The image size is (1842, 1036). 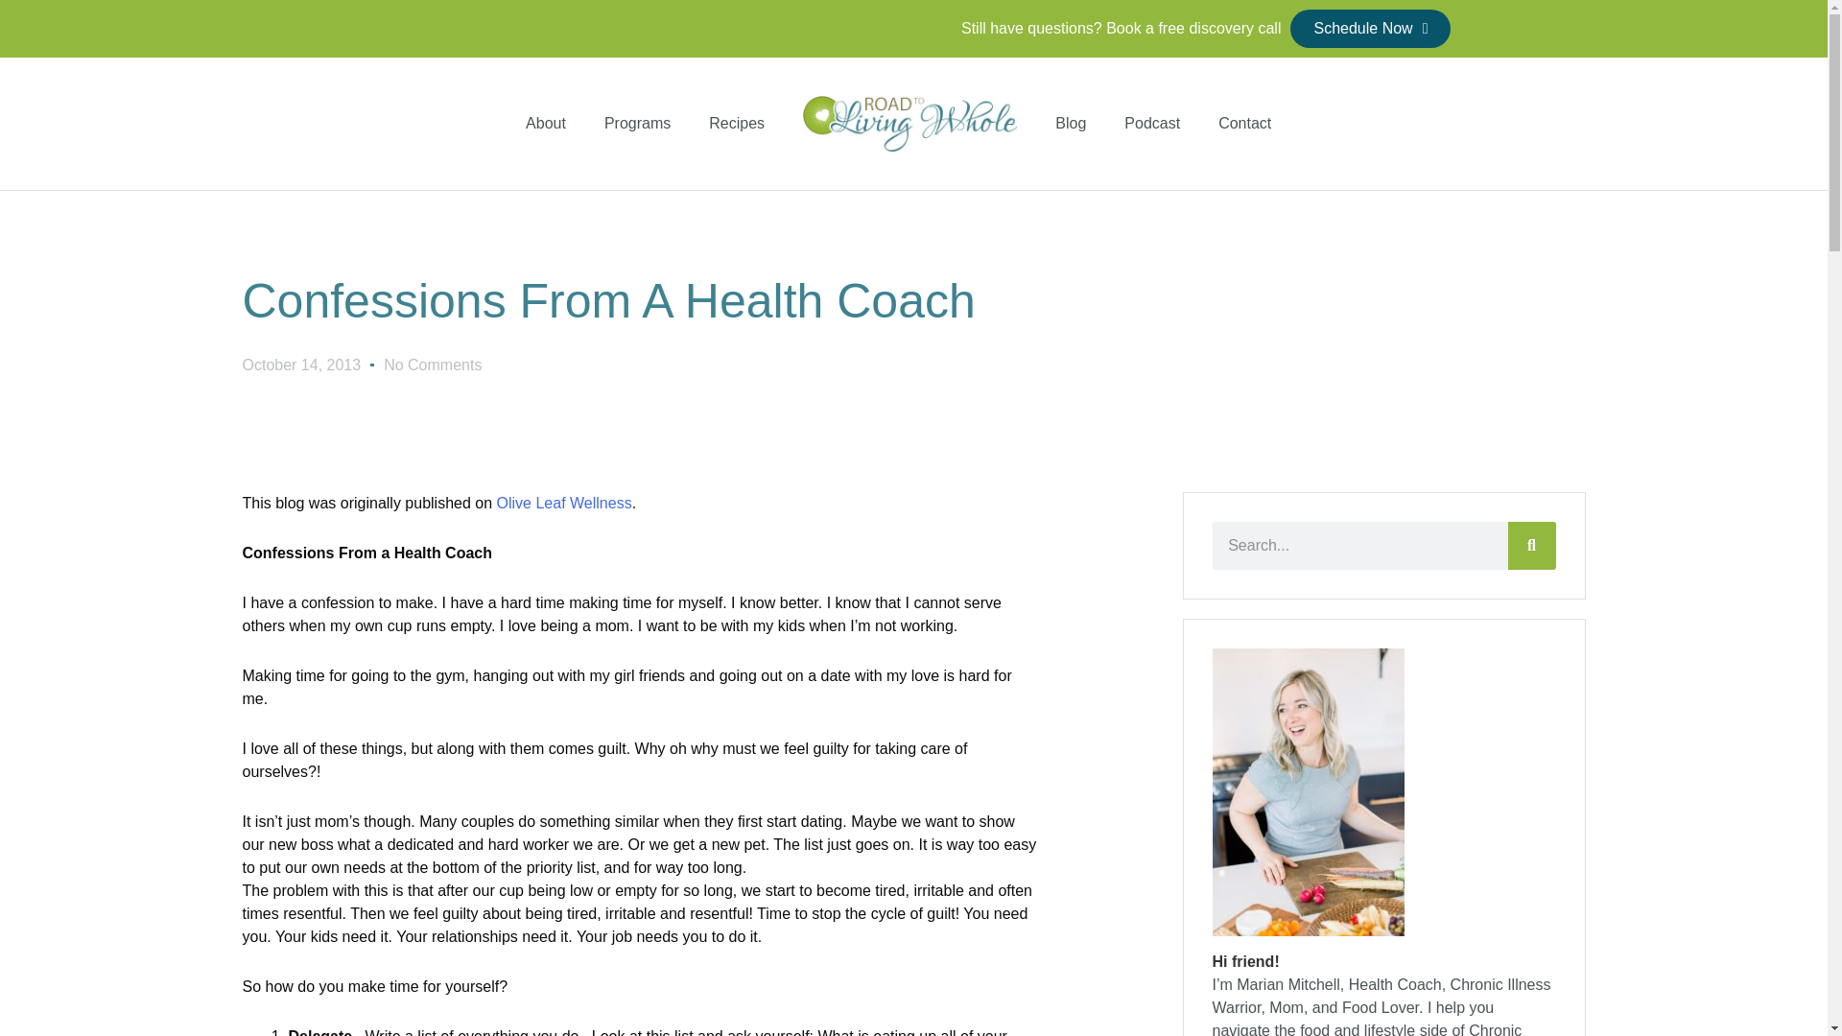 I want to click on Recipes, so click(x=737, y=123).